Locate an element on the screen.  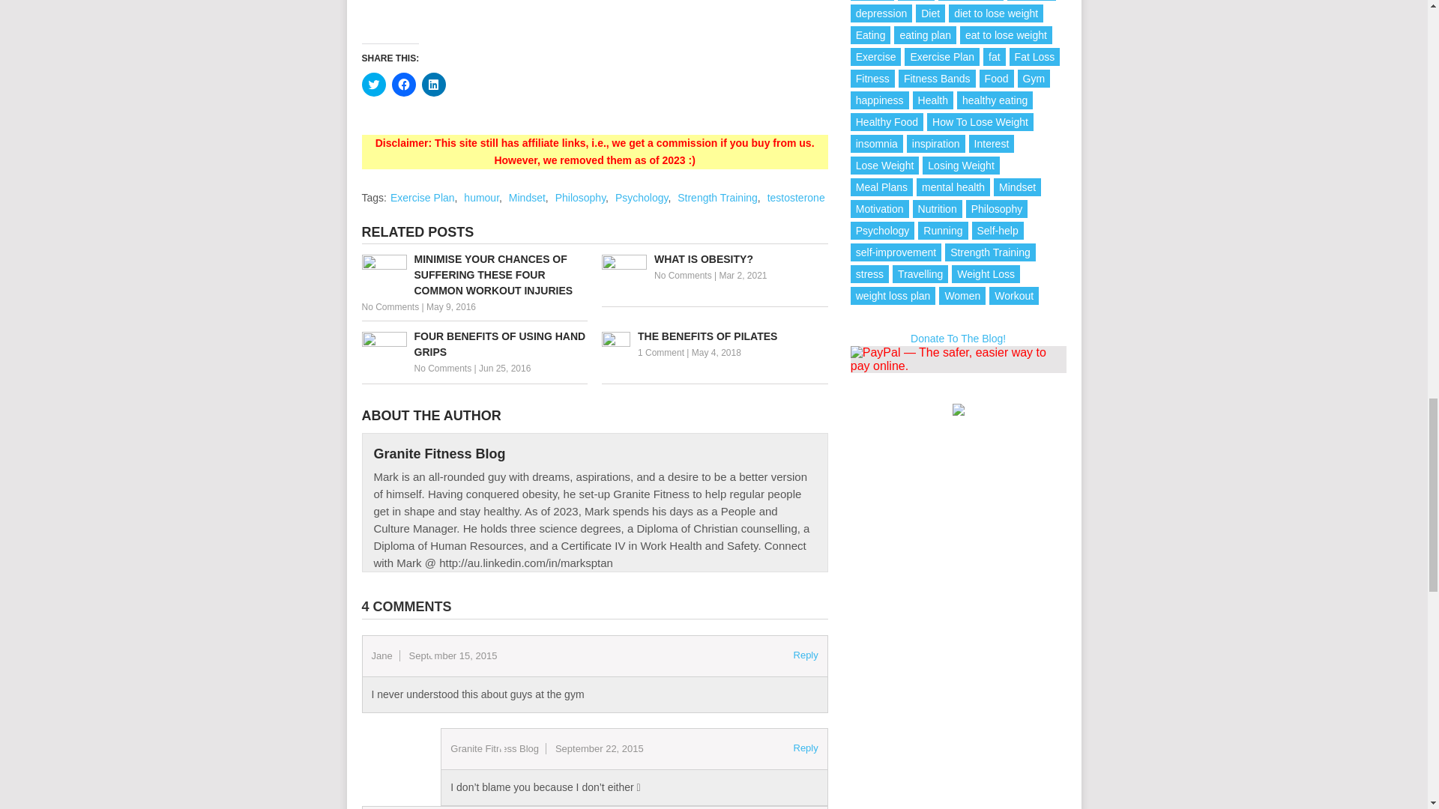
Jane is located at coordinates (382, 656).